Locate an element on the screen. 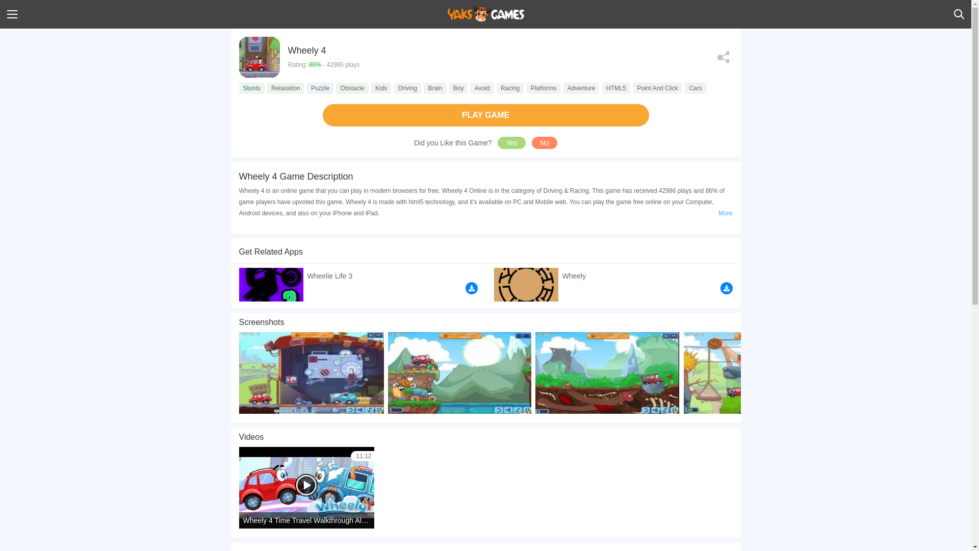 This screenshot has height=551, width=979. Wheely 4 Time Travel Walkthrough All Levels HD is located at coordinates (306, 487).